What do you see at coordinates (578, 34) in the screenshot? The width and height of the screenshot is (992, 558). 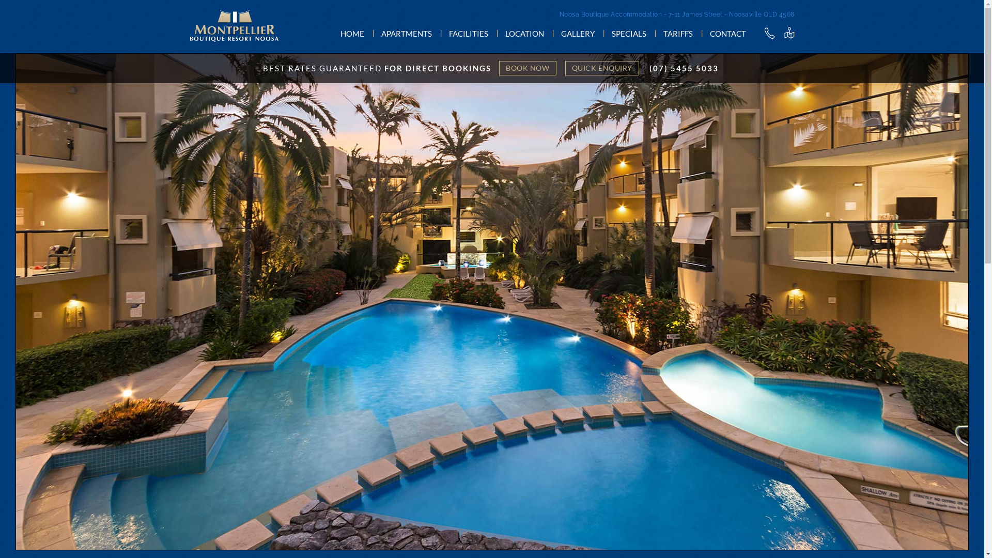 I see `GALLERY` at bounding box center [578, 34].